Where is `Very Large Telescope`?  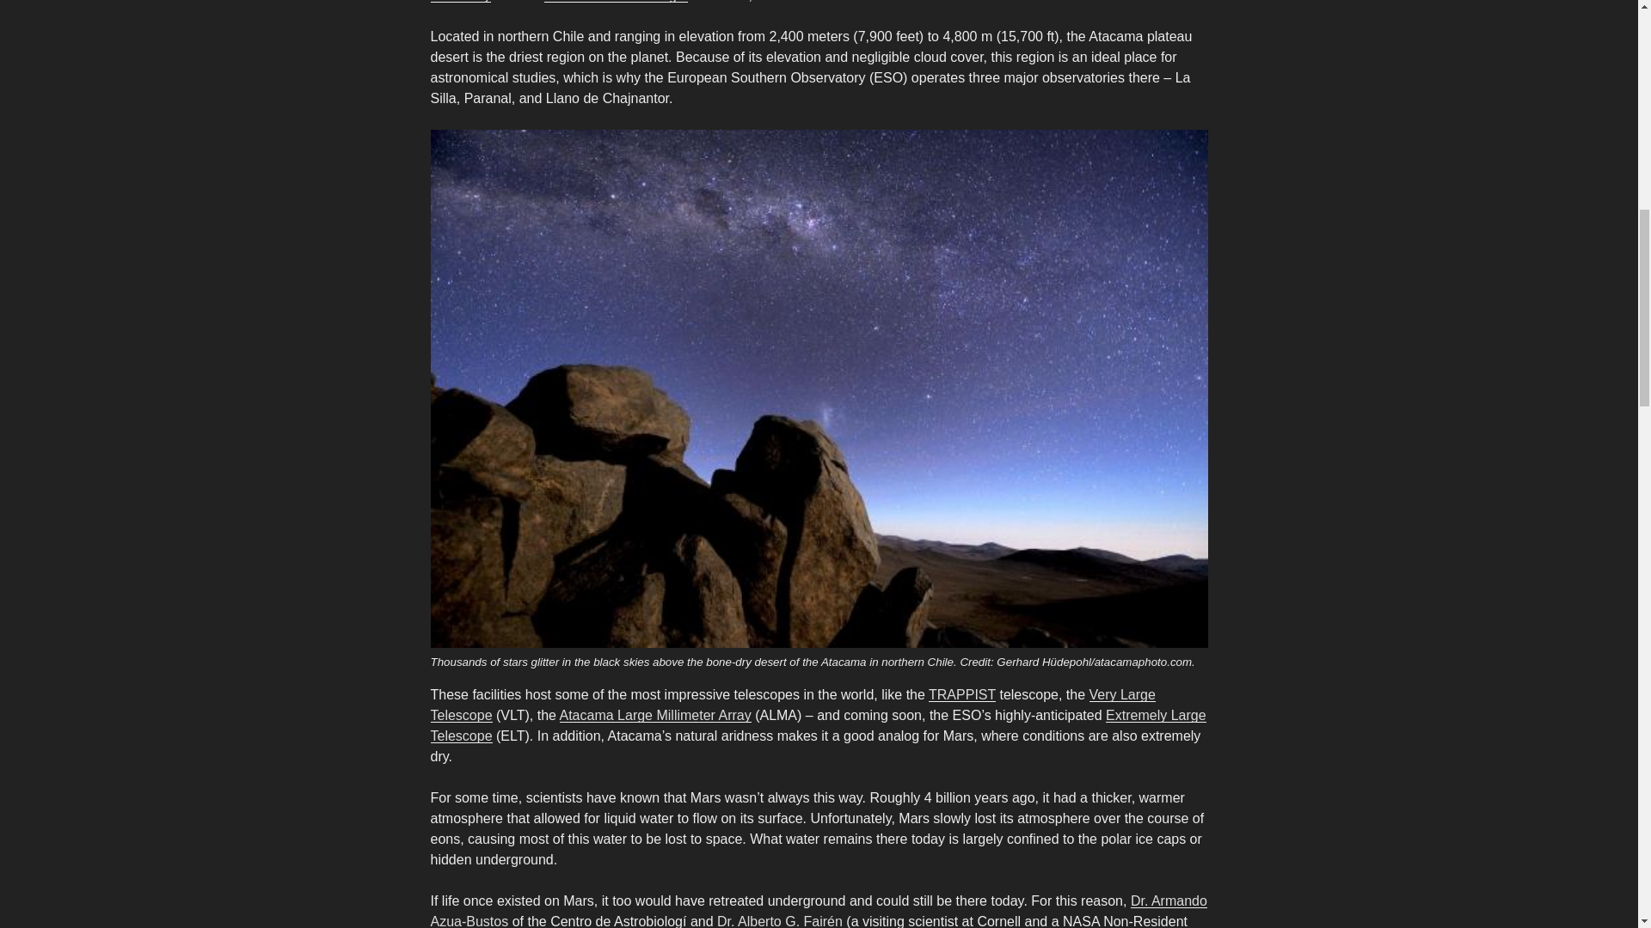
Very Large Telescope is located at coordinates (791, 705).